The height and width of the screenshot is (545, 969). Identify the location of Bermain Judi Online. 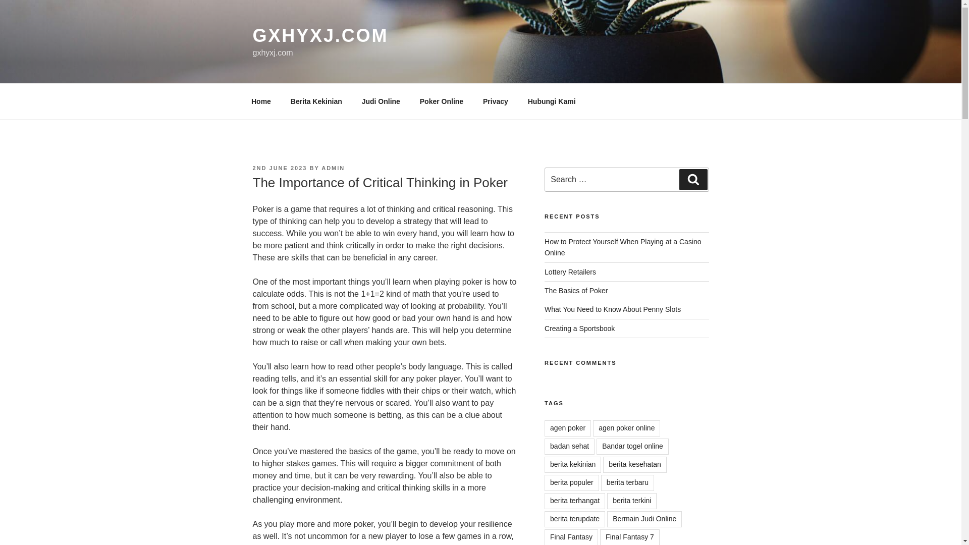
(644, 519).